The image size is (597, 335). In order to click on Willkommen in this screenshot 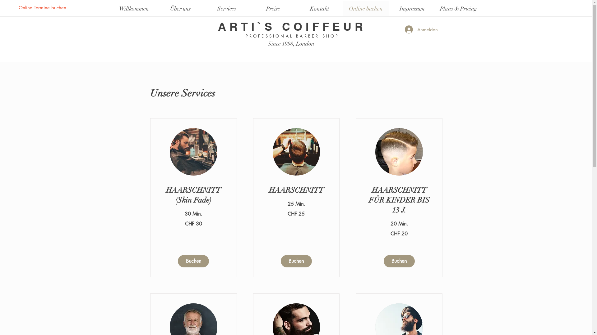, I will do `click(134, 9)`.